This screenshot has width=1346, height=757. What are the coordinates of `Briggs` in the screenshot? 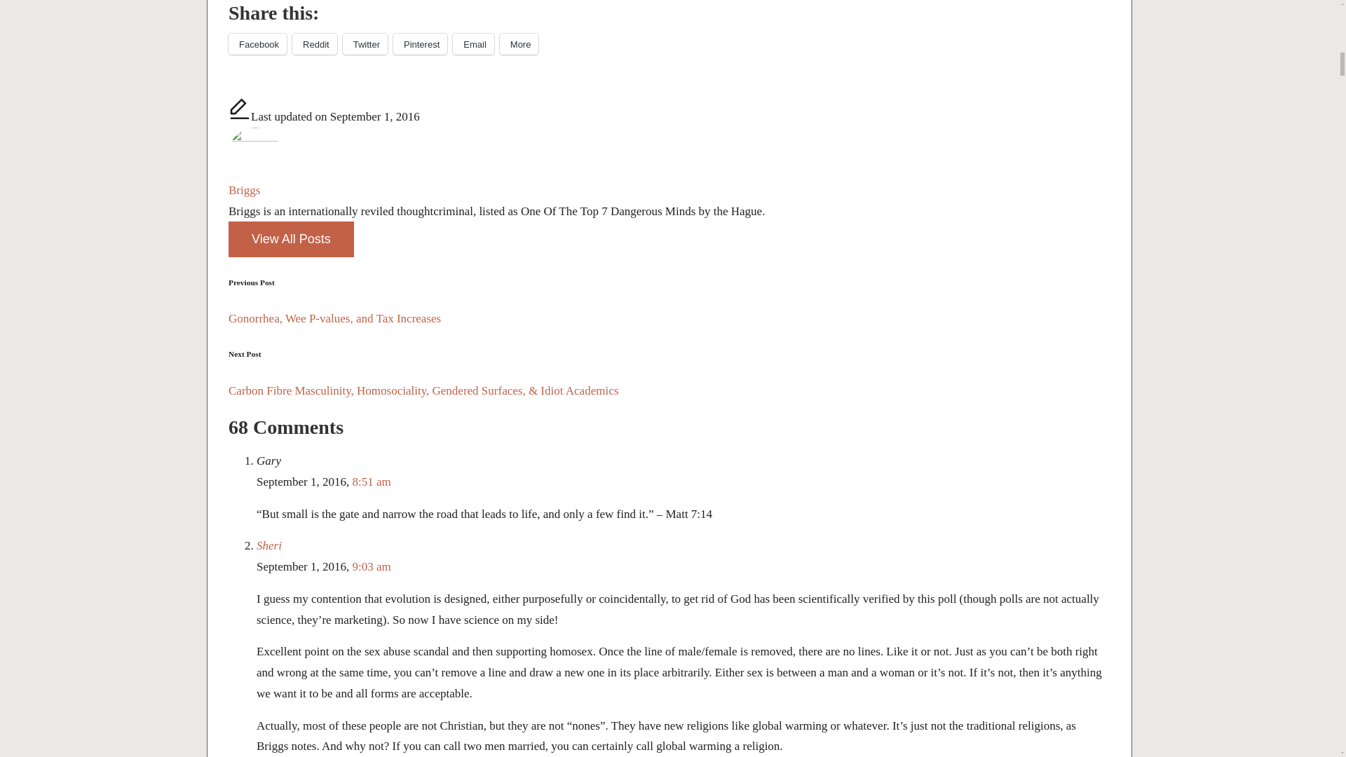 It's located at (244, 190).